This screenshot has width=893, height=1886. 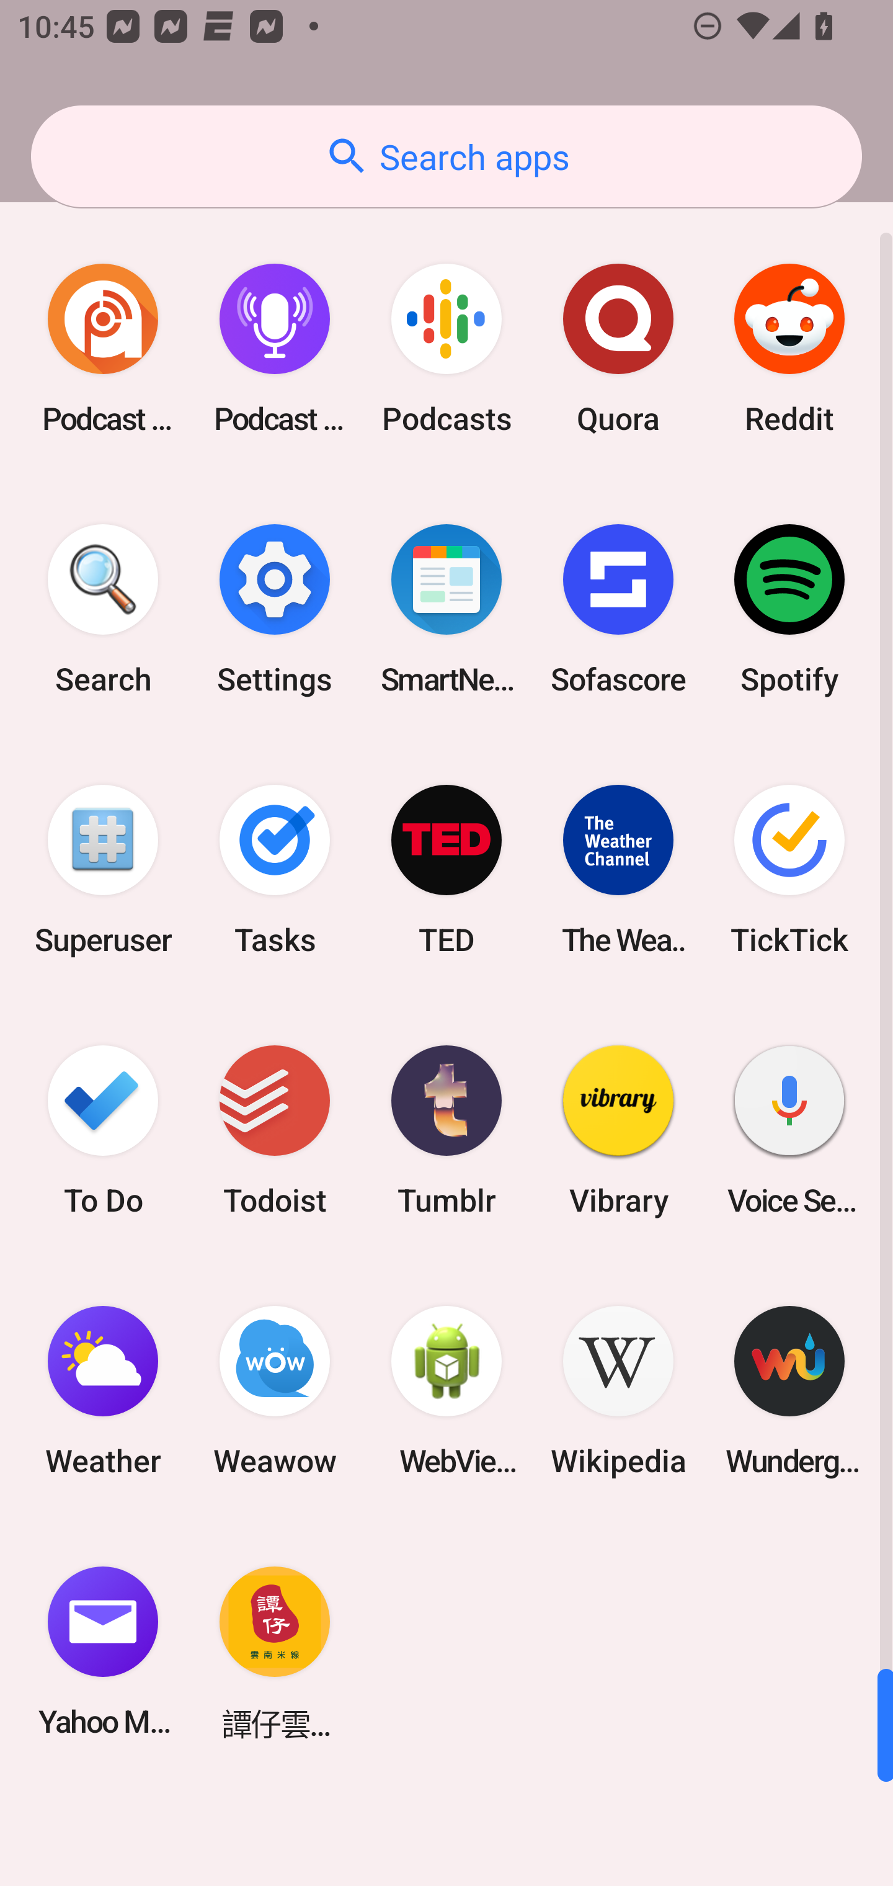 What do you see at coordinates (618, 1129) in the screenshot?
I see `Vibrary` at bounding box center [618, 1129].